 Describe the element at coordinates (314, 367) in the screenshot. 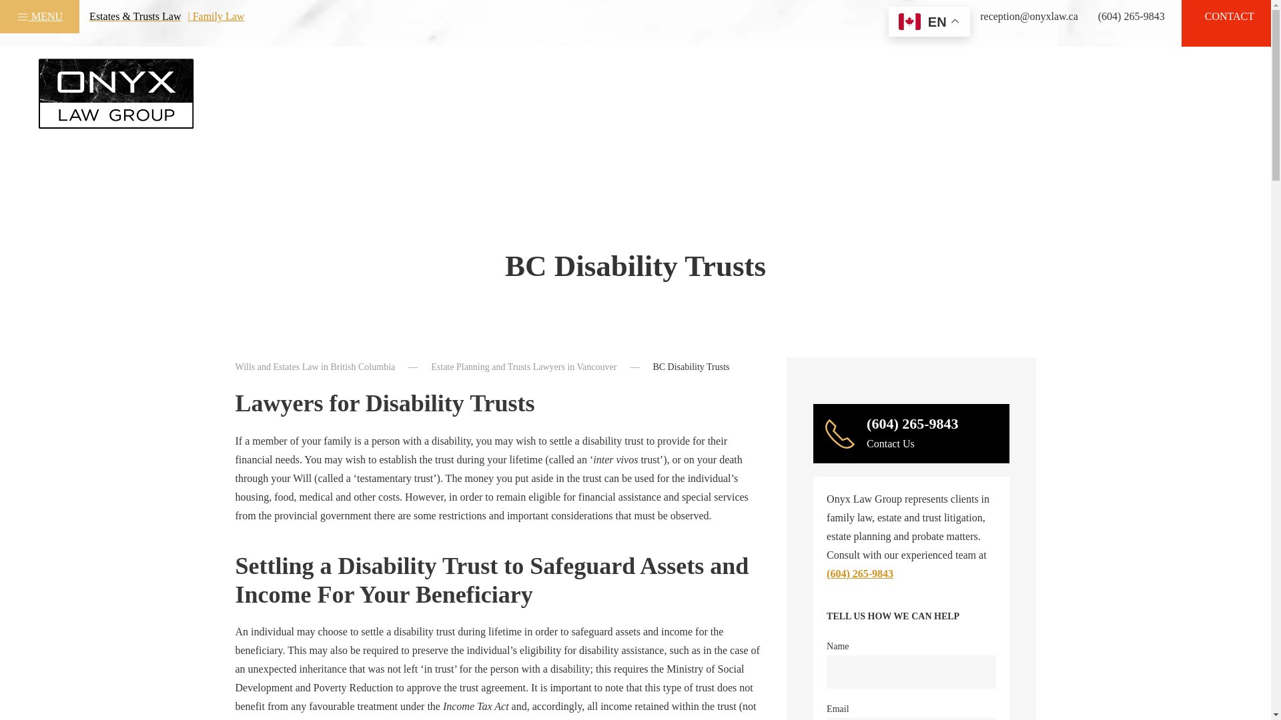

I see `Wills and Estates Law in British Columbia` at that location.